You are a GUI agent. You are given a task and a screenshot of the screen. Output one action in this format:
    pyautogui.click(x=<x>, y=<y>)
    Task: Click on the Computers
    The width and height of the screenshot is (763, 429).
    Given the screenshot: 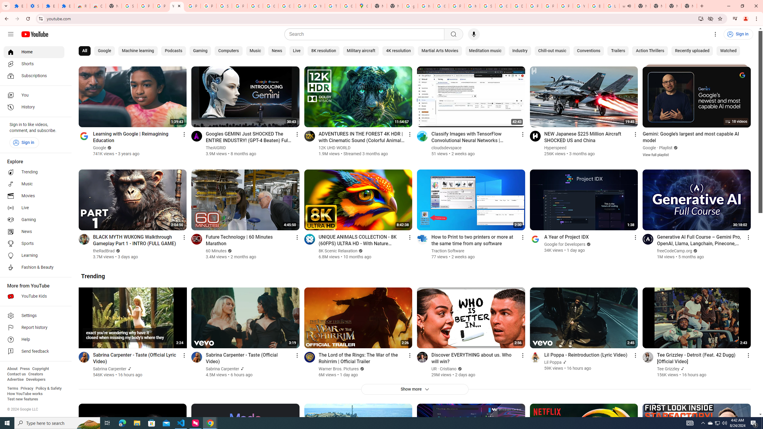 What is the action you would take?
    pyautogui.click(x=228, y=51)
    